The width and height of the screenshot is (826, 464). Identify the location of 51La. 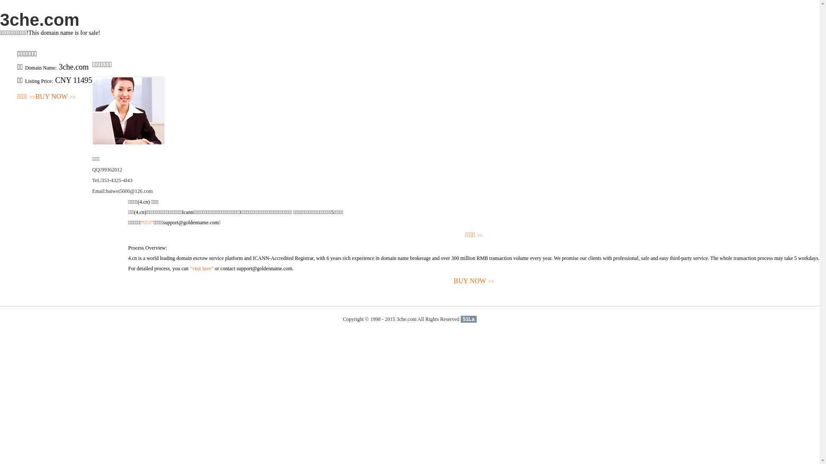
(469, 319).